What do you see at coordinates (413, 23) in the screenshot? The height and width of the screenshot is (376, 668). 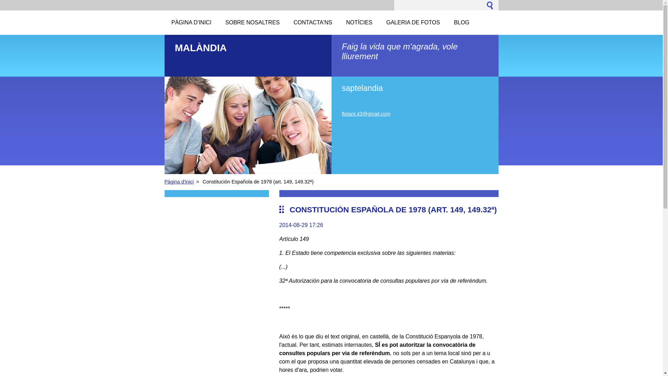 I see `GALERIA DE FOTOS` at bounding box center [413, 23].